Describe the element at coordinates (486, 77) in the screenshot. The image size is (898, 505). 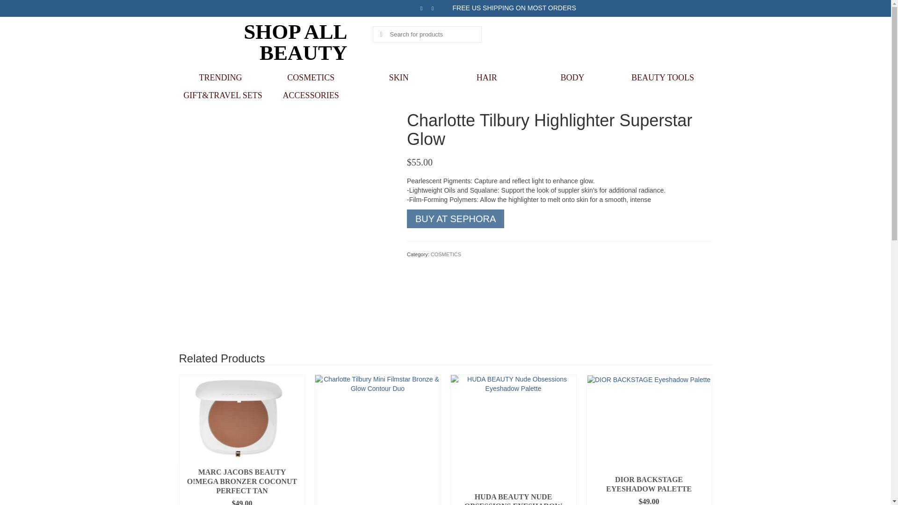
I see `HAIR` at that location.